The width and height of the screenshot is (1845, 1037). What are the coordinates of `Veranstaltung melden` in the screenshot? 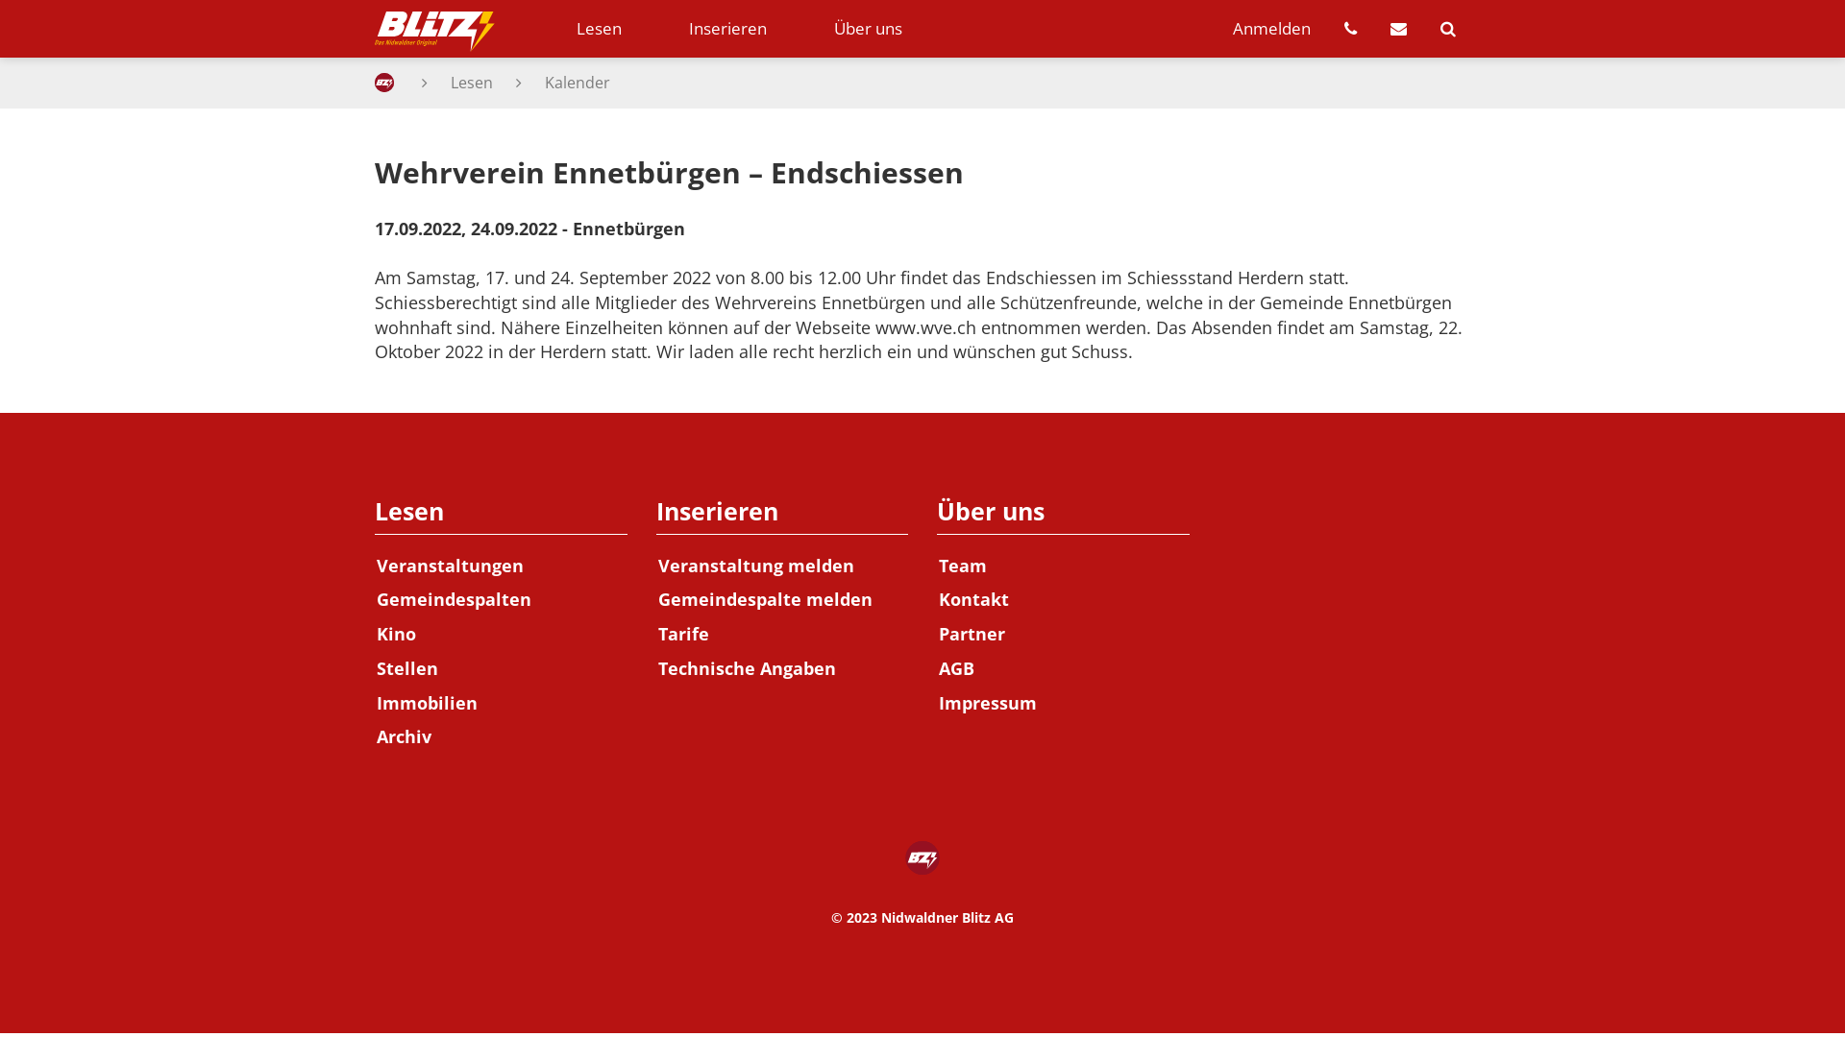 It's located at (782, 567).